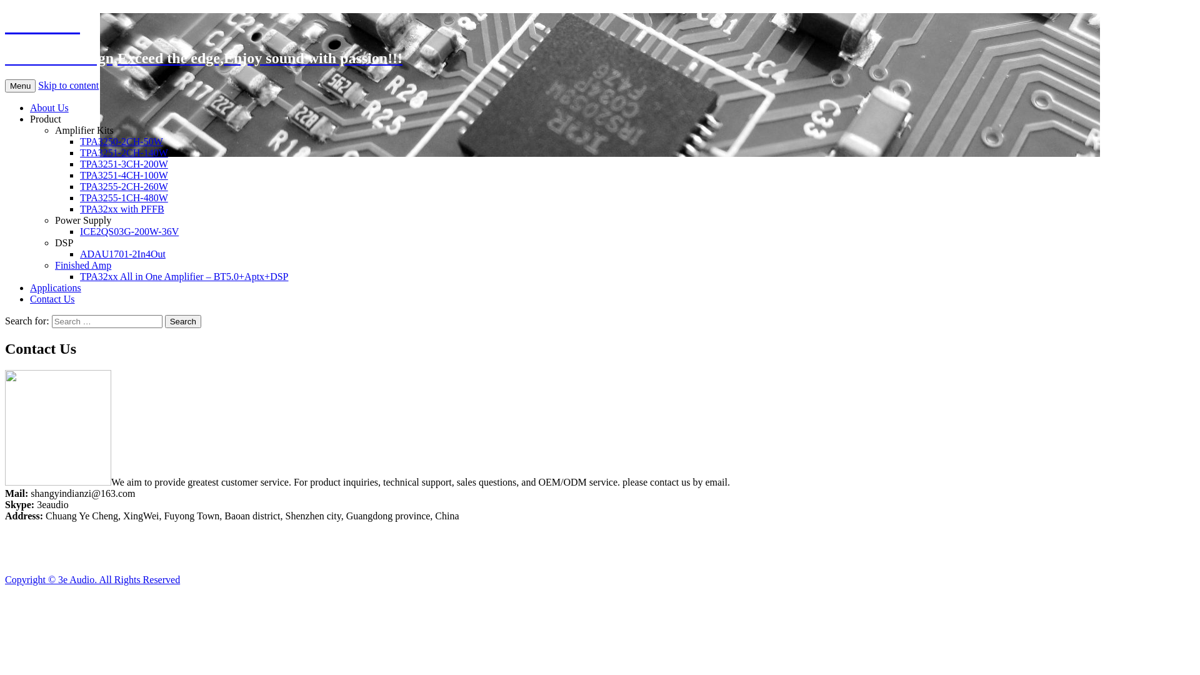 This screenshot has width=1200, height=675. What do you see at coordinates (129, 231) in the screenshot?
I see `ICE2QS03G-200W-36V` at bounding box center [129, 231].